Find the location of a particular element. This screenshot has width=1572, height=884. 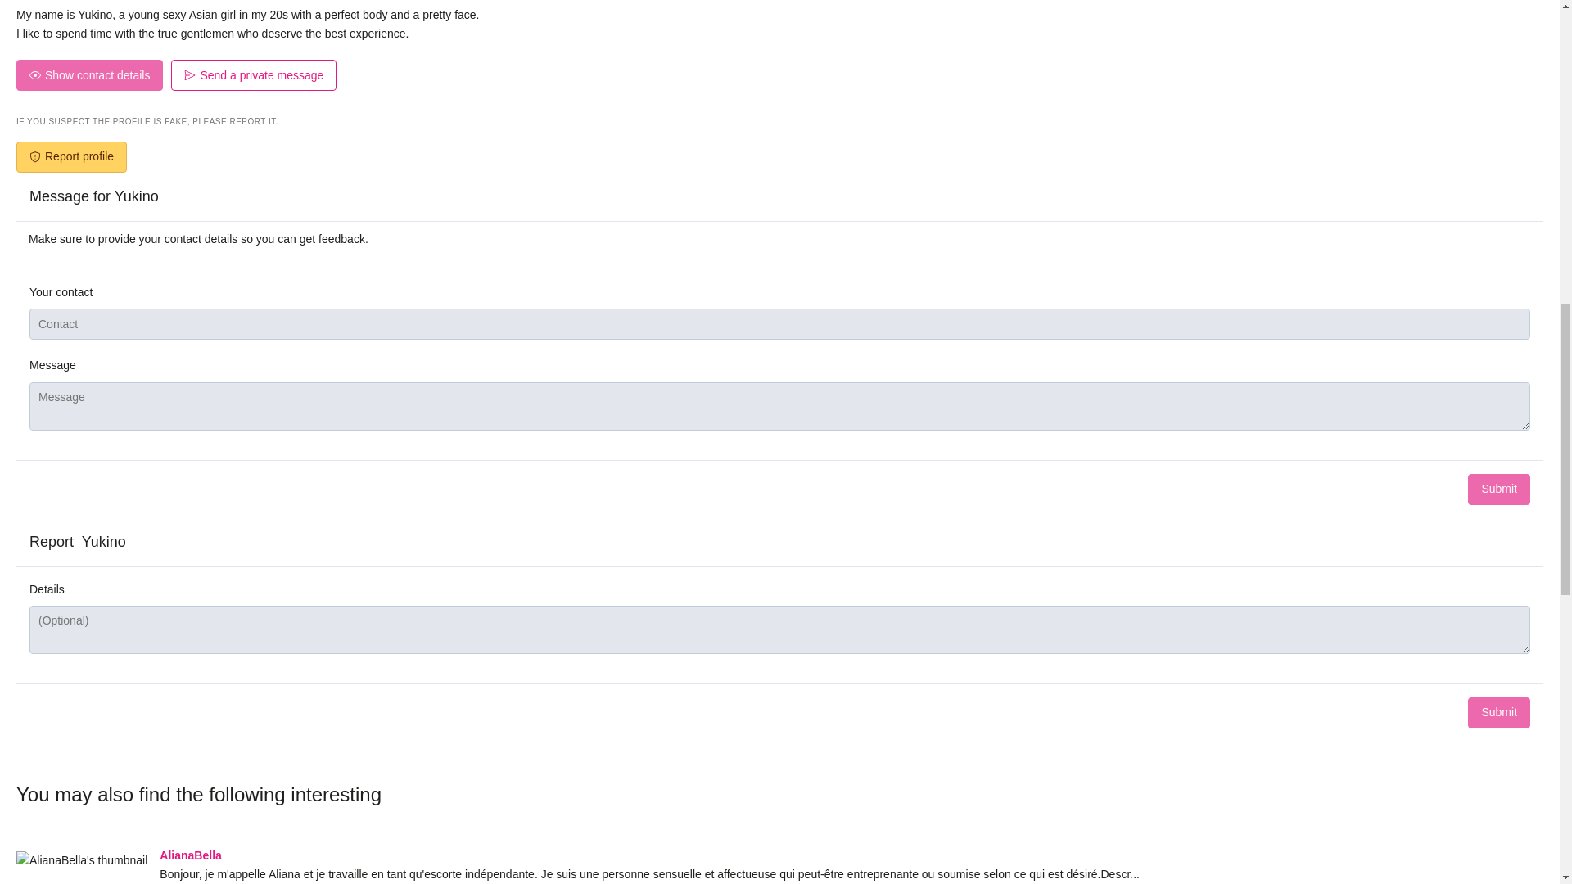

AlianaBella's profile is located at coordinates (190, 855).